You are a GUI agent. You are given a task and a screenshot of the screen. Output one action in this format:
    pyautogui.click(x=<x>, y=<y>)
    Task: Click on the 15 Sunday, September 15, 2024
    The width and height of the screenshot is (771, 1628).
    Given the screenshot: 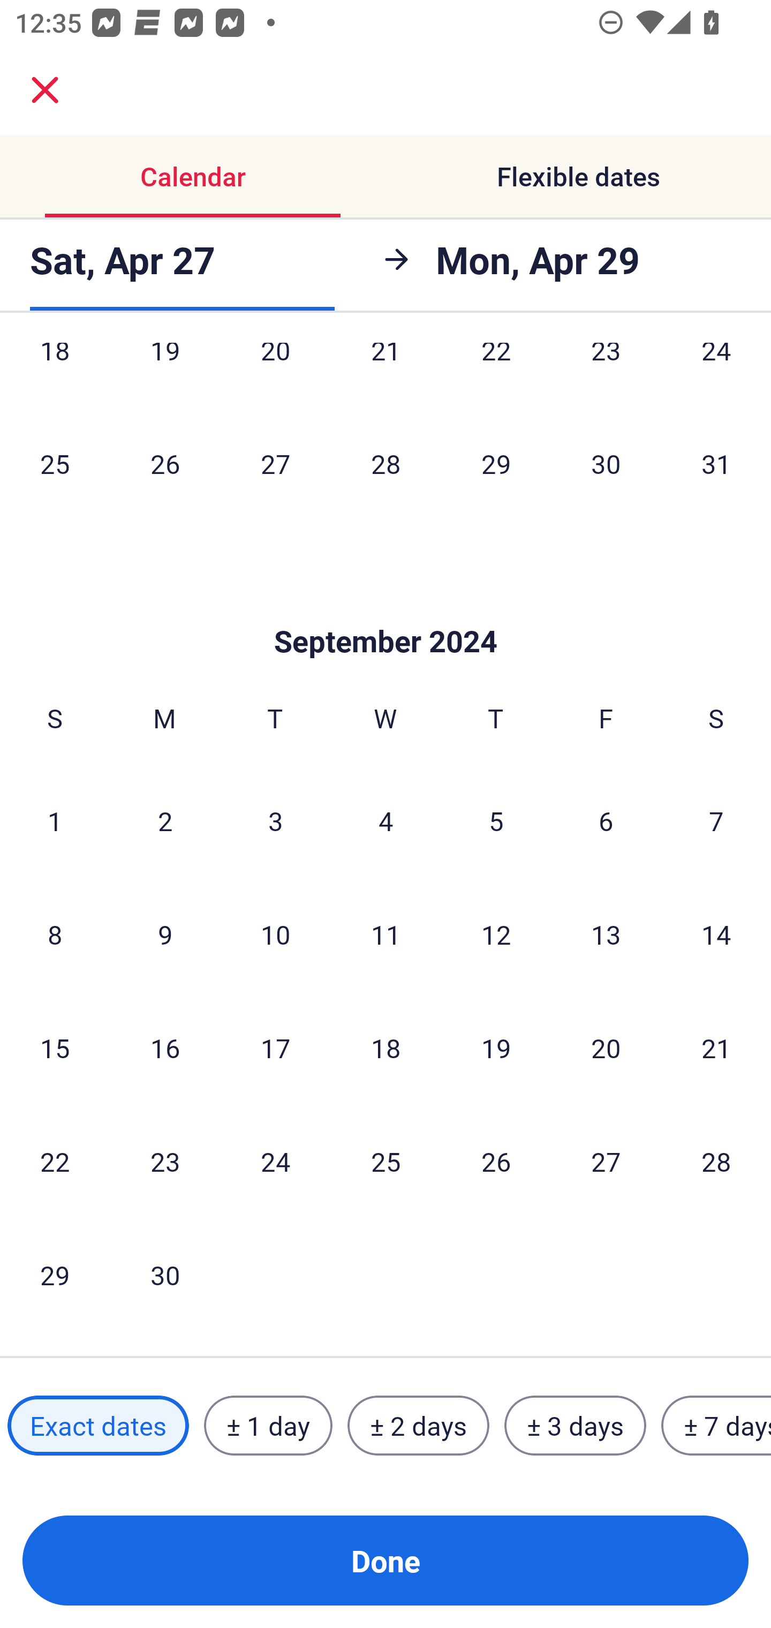 What is the action you would take?
    pyautogui.click(x=55, y=1047)
    